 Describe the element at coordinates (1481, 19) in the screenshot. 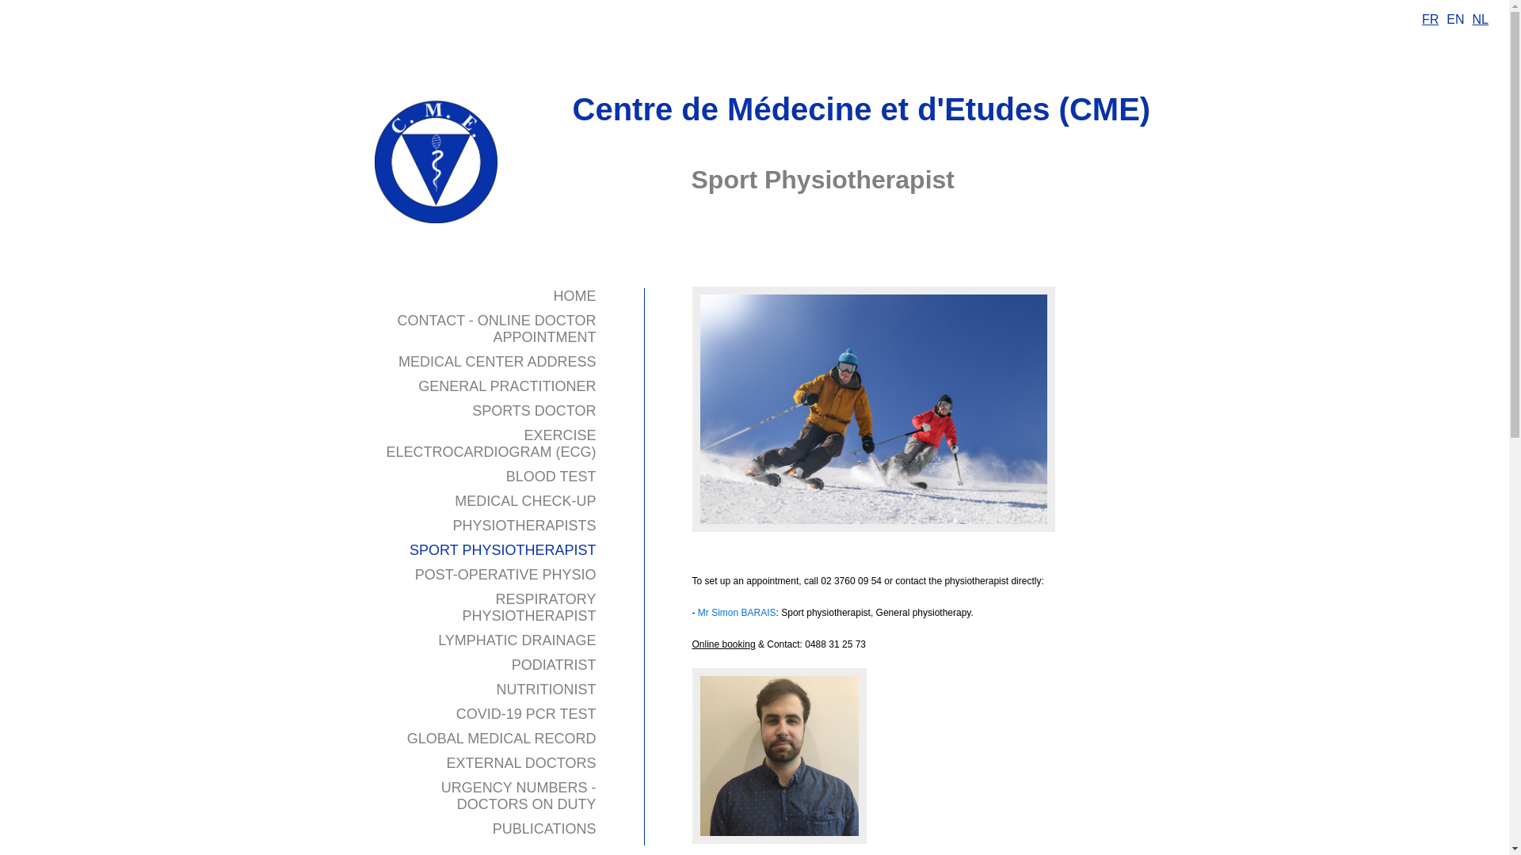

I see `NL` at that location.